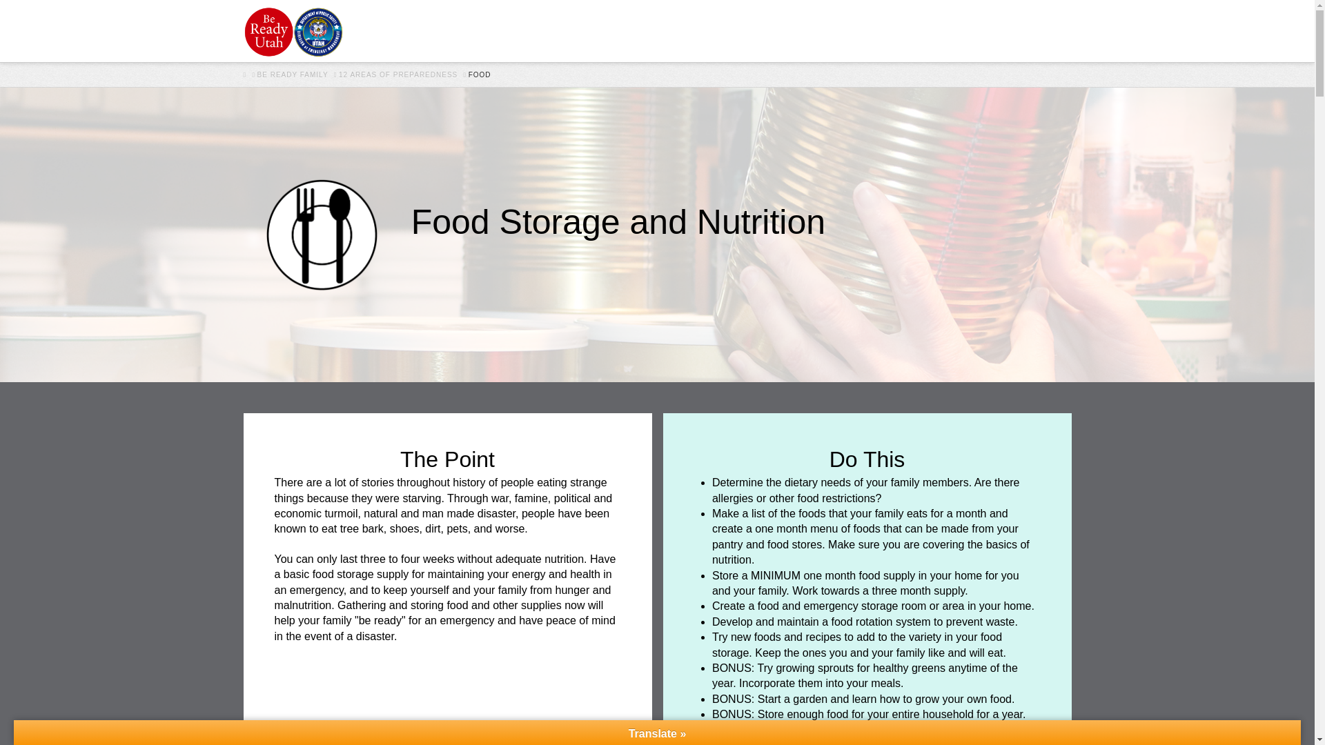  I want to click on FAMILY, so click(493, 30).